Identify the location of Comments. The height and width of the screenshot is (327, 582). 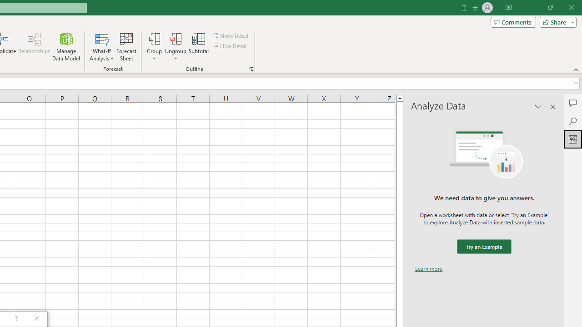
(573, 103).